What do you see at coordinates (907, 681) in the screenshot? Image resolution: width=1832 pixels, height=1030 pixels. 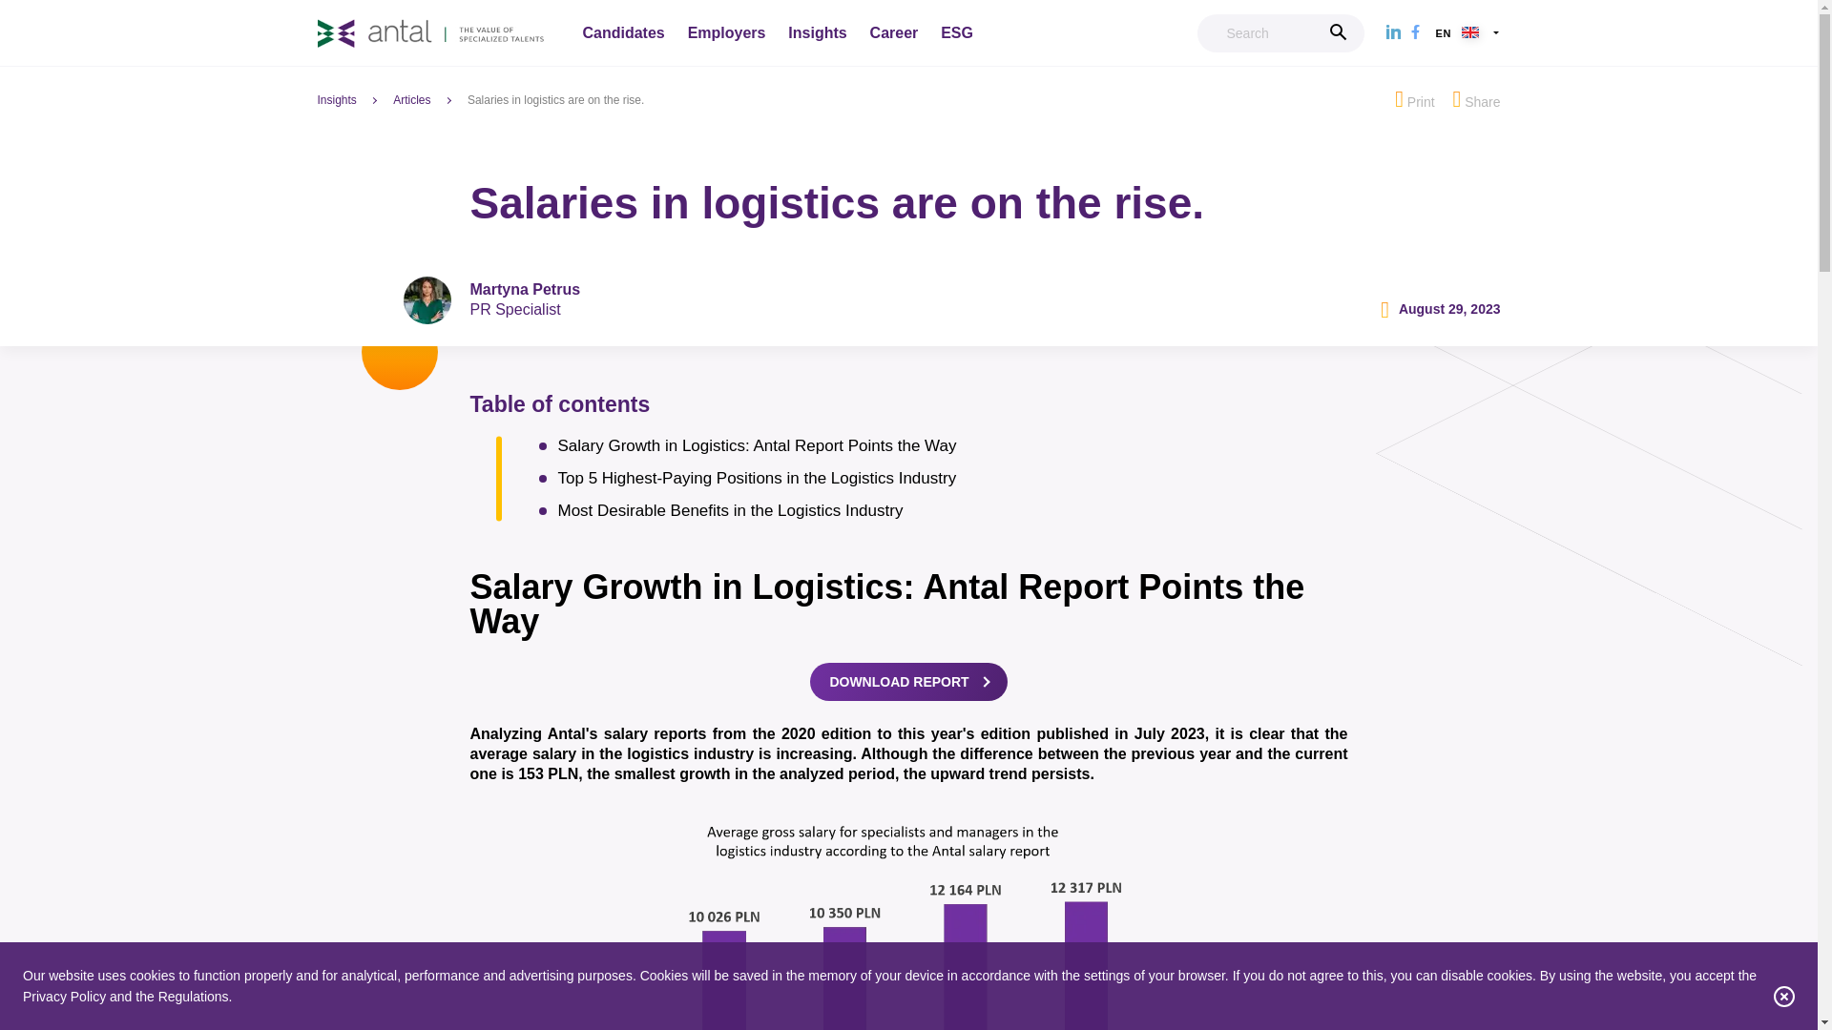 I see `DOWNLOAD REPORT` at bounding box center [907, 681].